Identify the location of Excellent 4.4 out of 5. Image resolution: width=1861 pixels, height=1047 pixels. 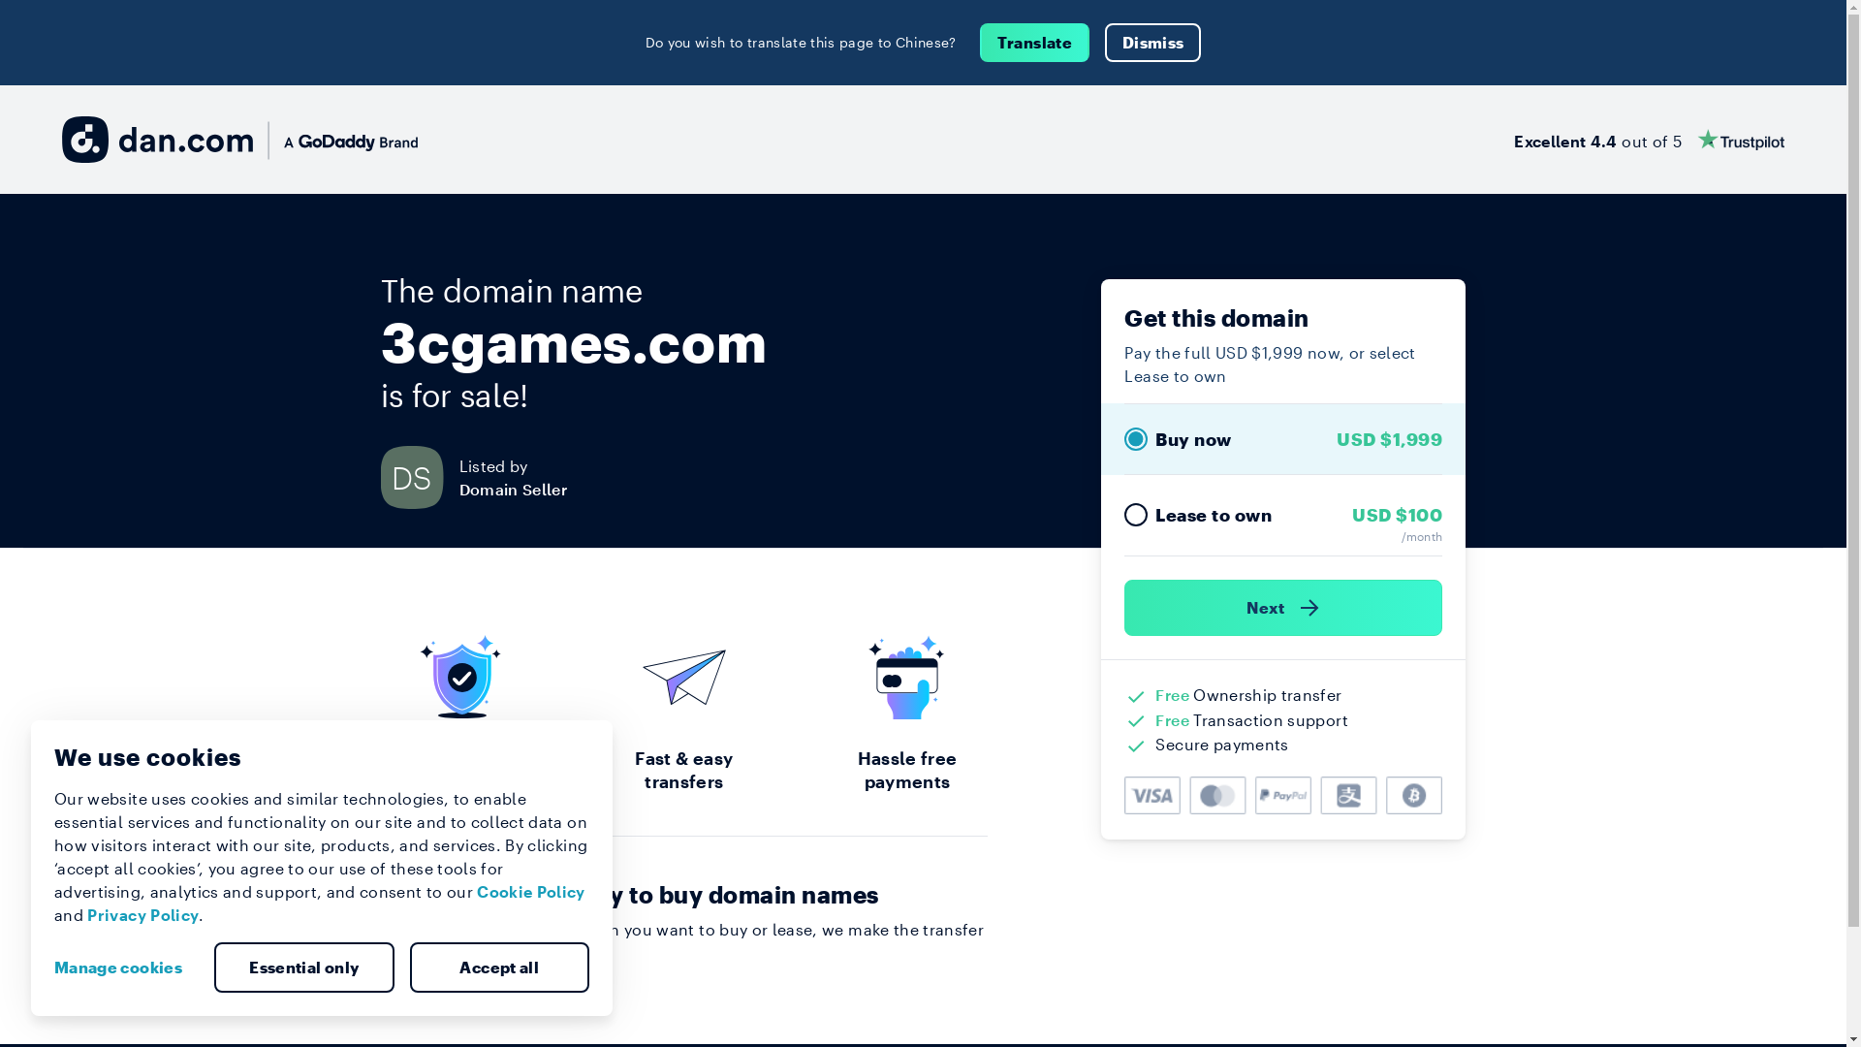
(1650, 140).